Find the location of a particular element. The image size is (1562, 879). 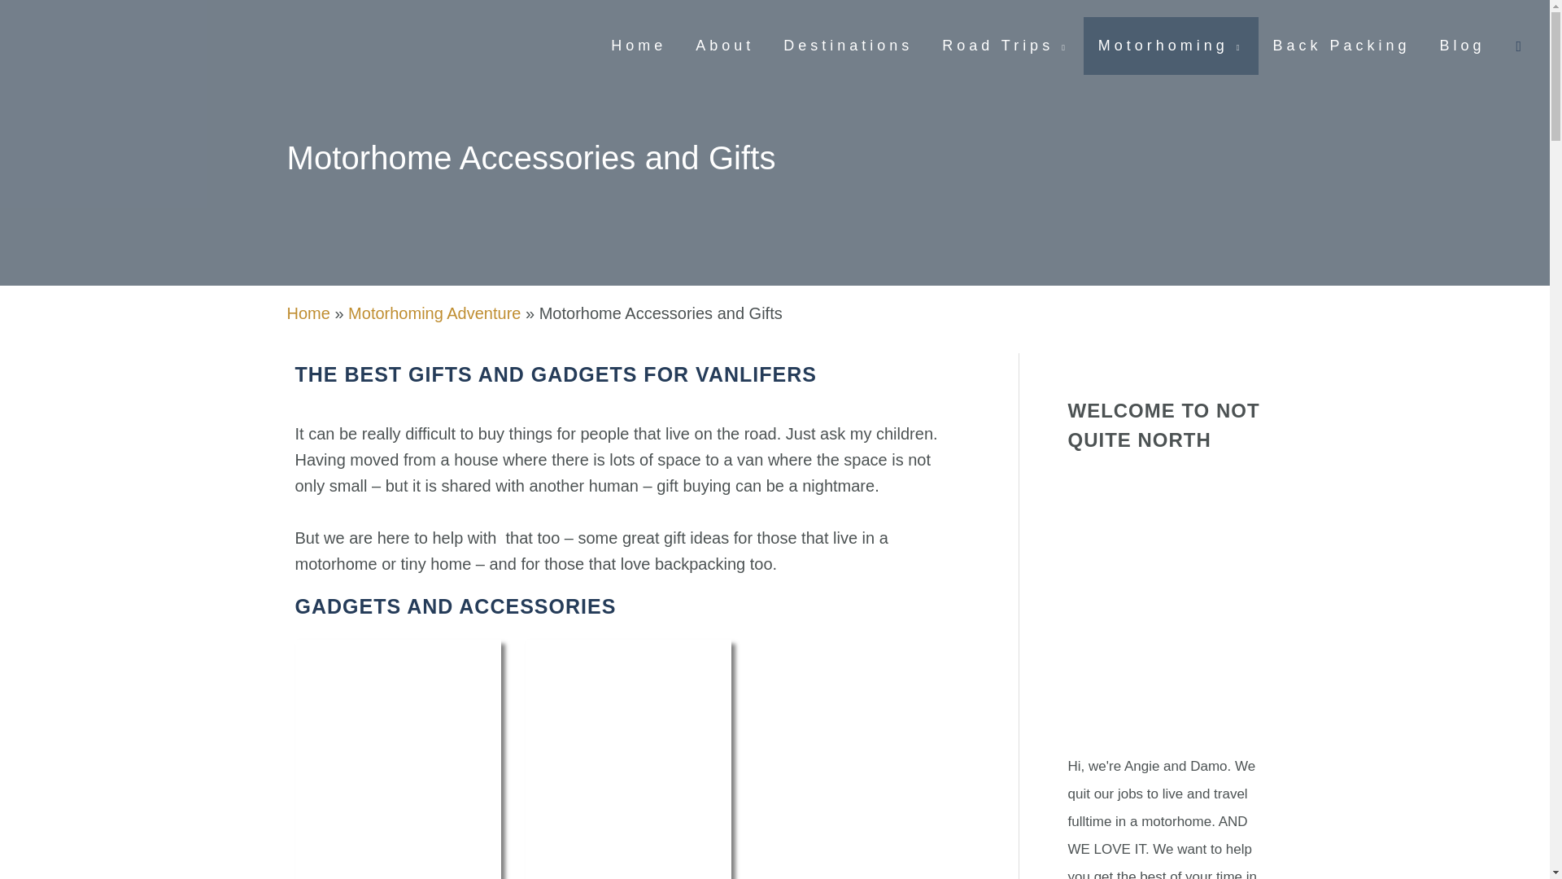

Back Packing is located at coordinates (1342, 46).